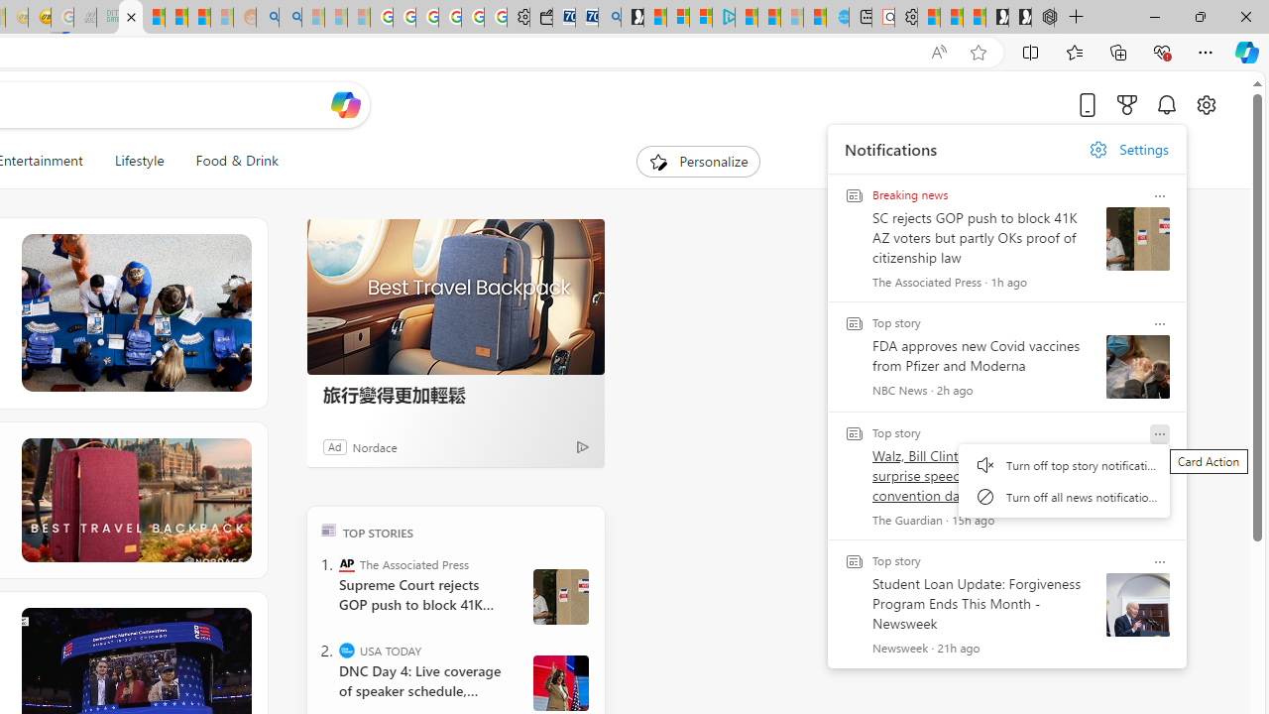  What do you see at coordinates (609, 18) in the screenshot?
I see `Bing Real Estate - Home sales and rental listings` at bounding box center [609, 18].